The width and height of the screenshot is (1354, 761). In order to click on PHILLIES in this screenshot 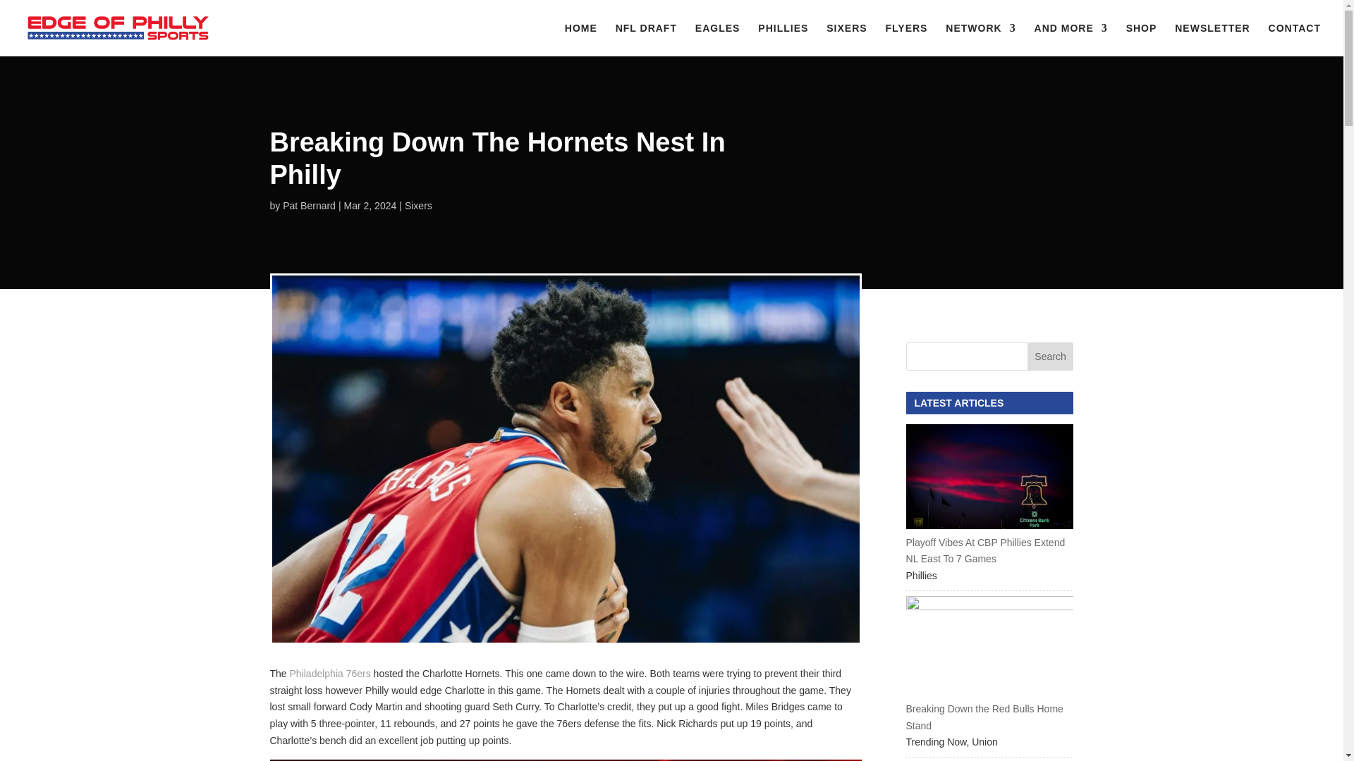, I will do `click(783, 39)`.